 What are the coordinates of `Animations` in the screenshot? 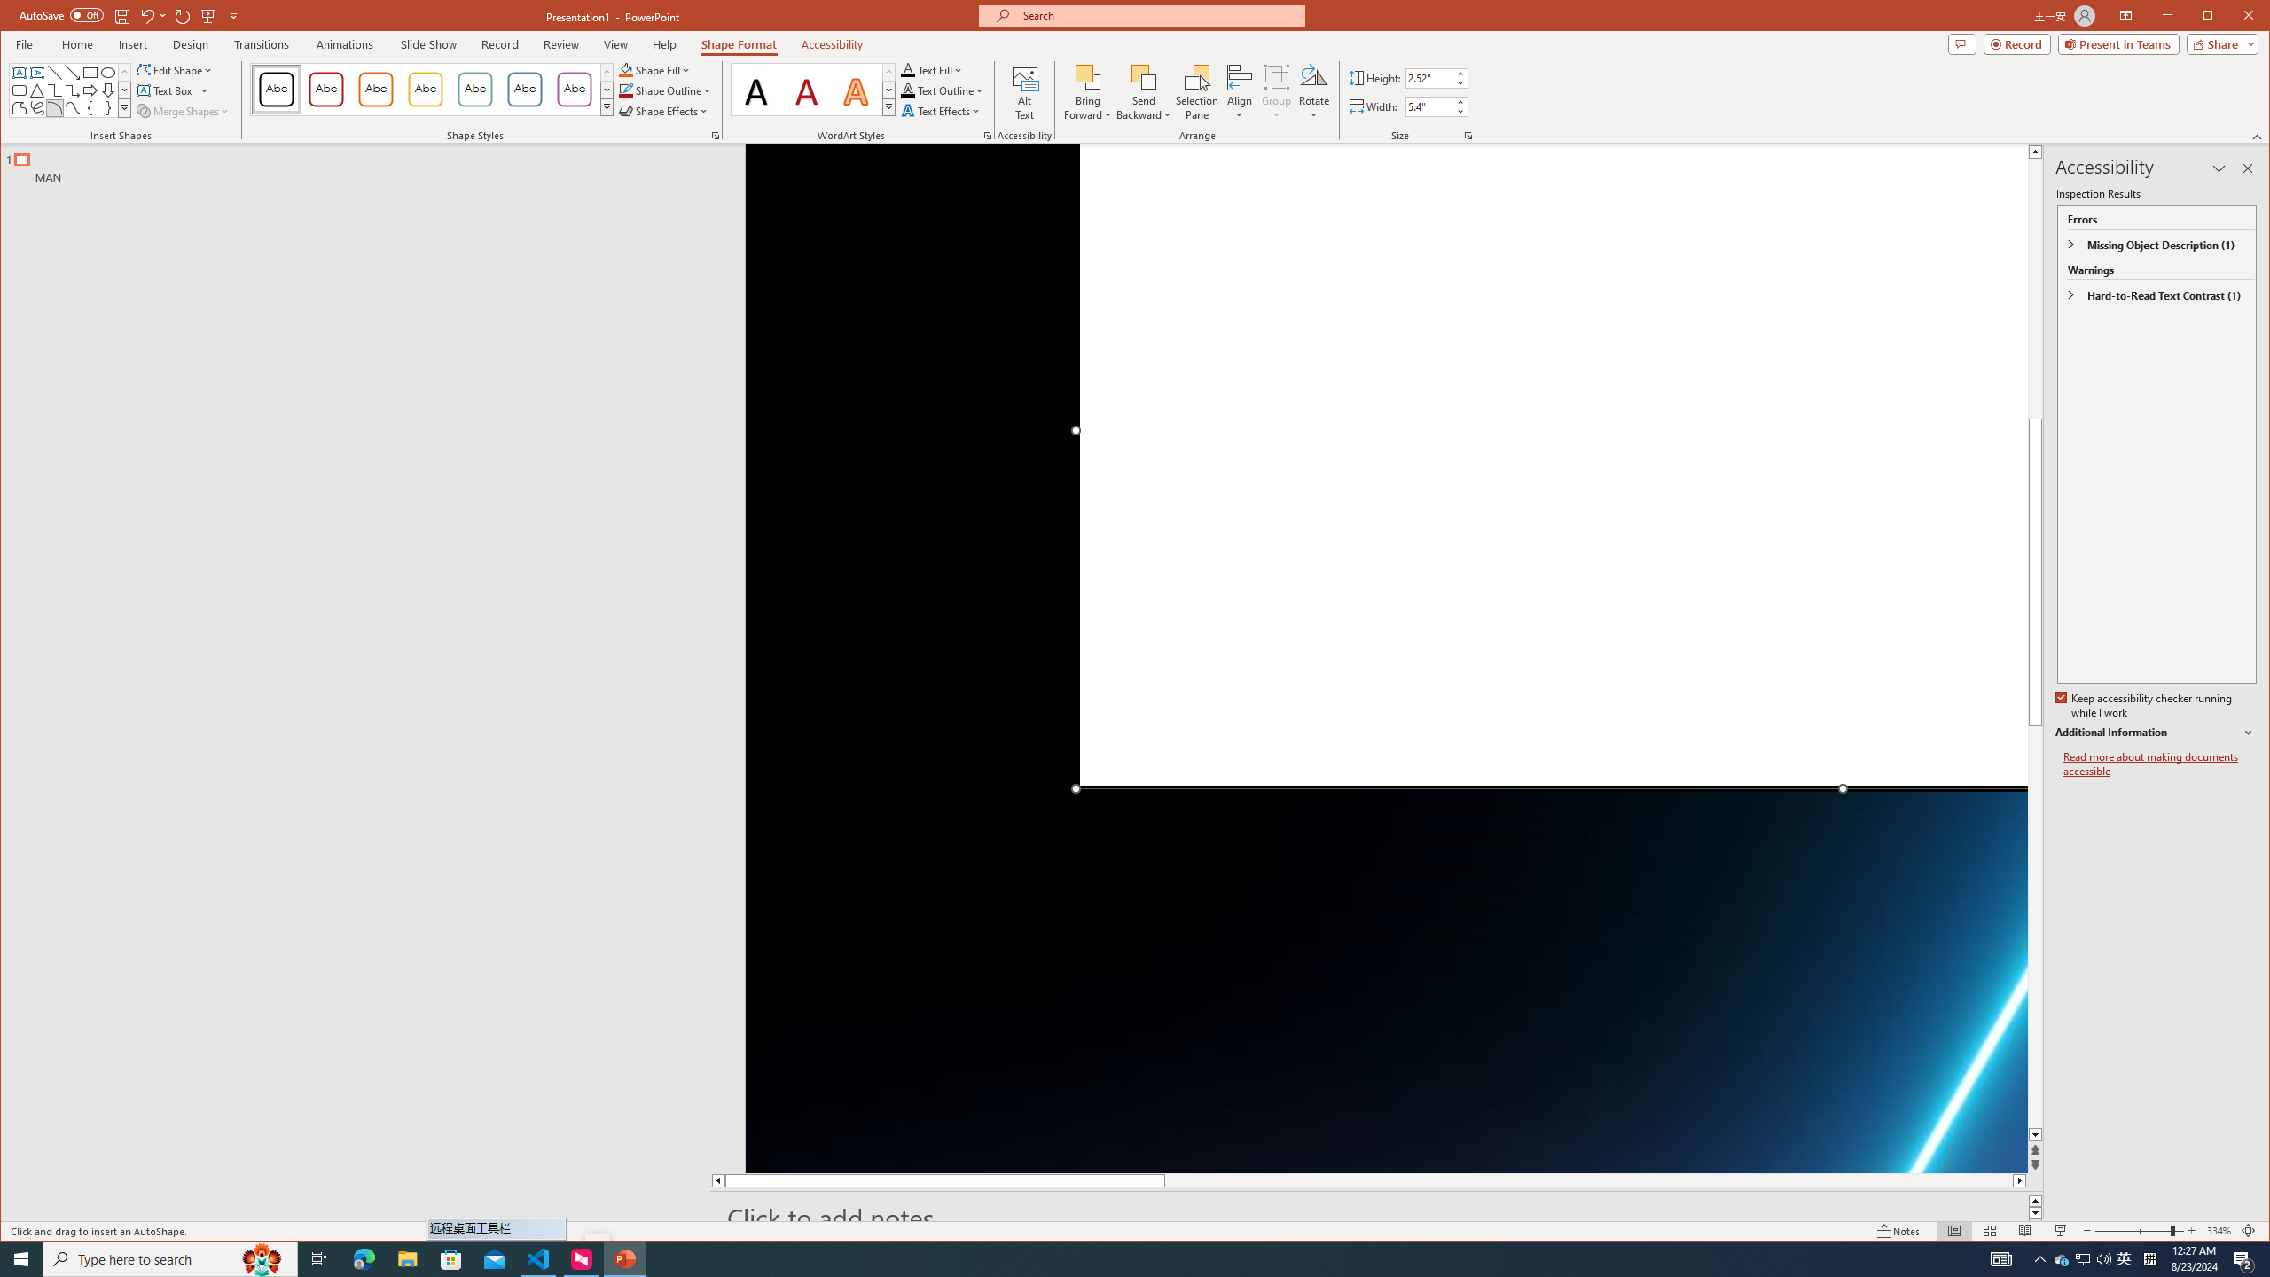 It's located at (346, 44).